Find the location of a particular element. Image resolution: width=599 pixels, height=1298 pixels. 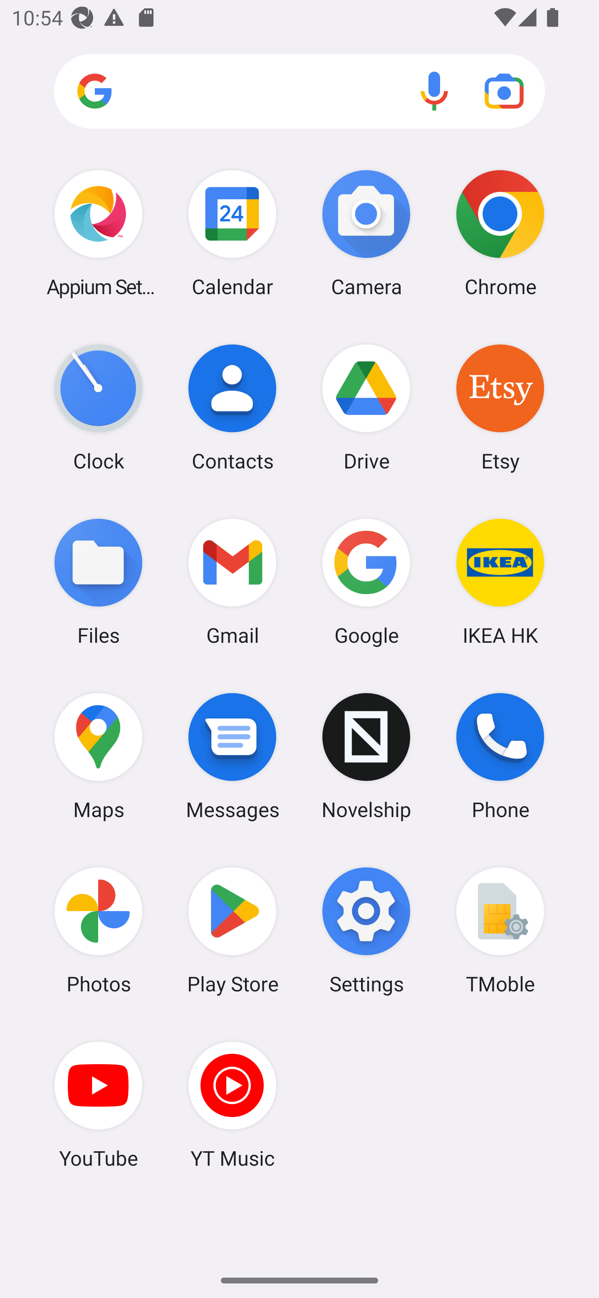

Google Lens is located at coordinates (504, 91).